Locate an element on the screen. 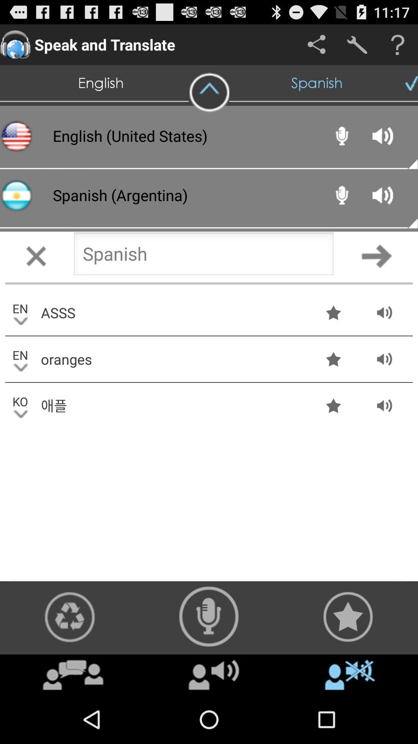 Image resolution: width=418 pixels, height=744 pixels. scroll to item is located at coordinates (350, 674).